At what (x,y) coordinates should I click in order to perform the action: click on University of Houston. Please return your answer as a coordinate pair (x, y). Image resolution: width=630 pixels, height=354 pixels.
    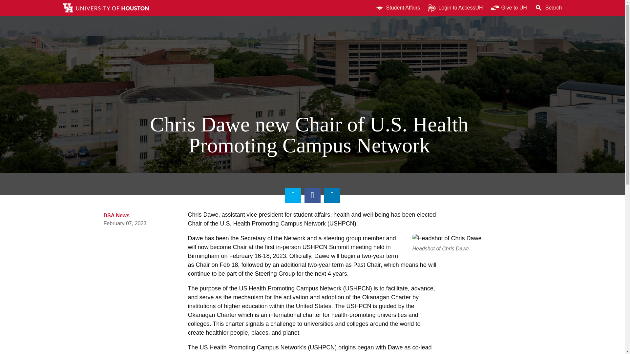
    Looking at the image, I should click on (523, 8).